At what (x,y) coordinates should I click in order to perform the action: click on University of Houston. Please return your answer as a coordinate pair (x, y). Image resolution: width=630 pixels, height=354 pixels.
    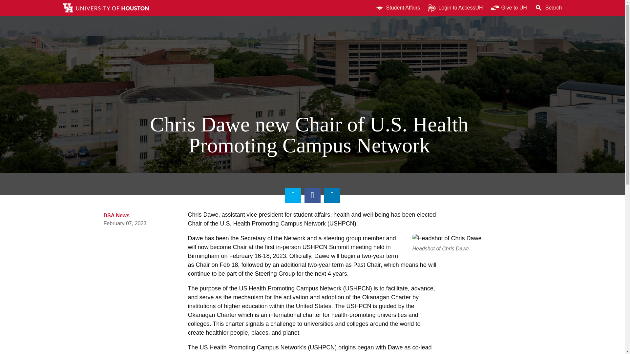
    Looking at the image, I should click on (523, 8).